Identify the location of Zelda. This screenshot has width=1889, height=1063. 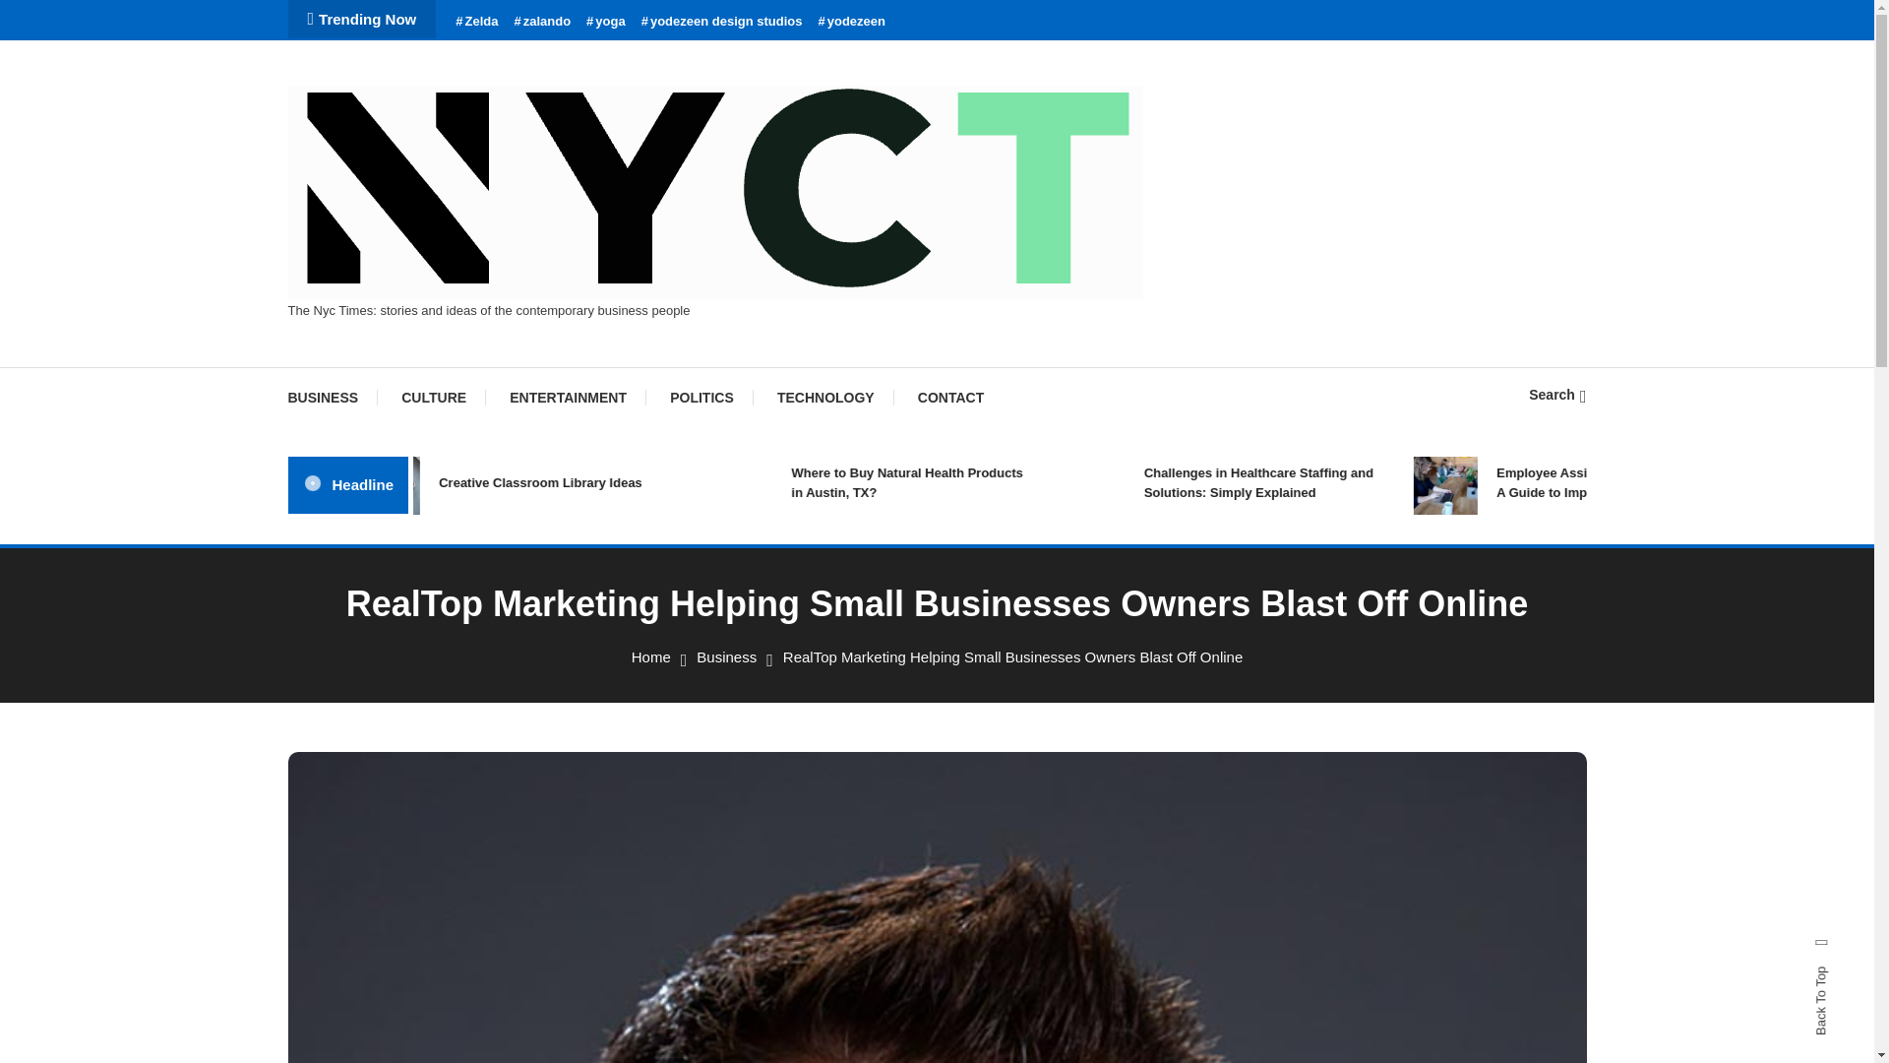
(476, 22).